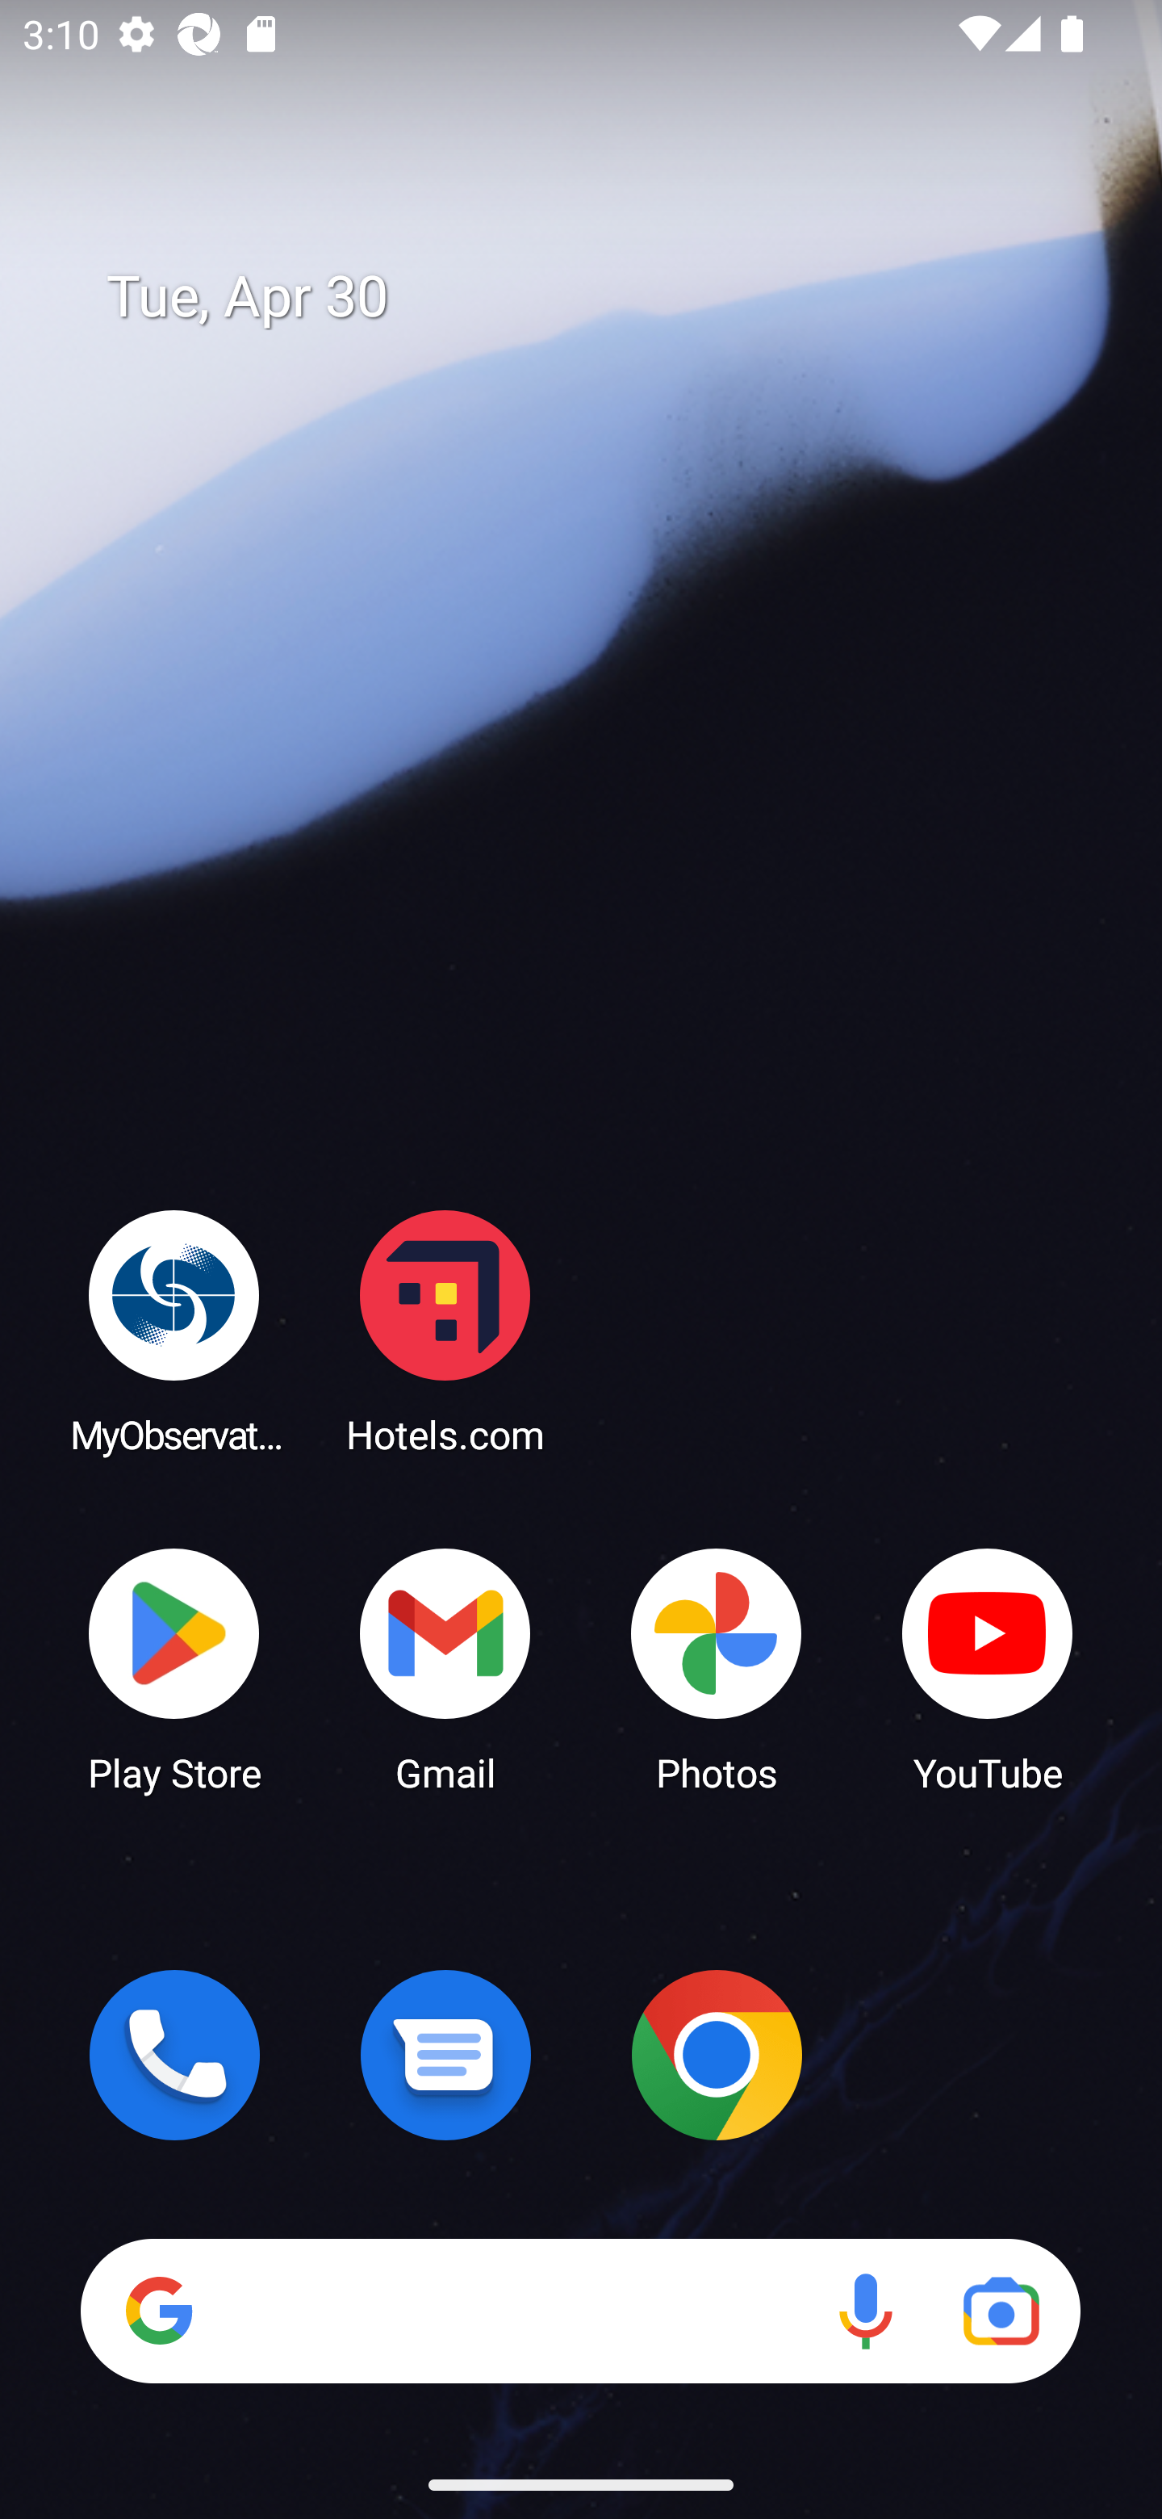 The image size is (1162, 2519). Describe the element at coordinates (1001, 2311) in the screenshot. I see `Google Lens` at that location.